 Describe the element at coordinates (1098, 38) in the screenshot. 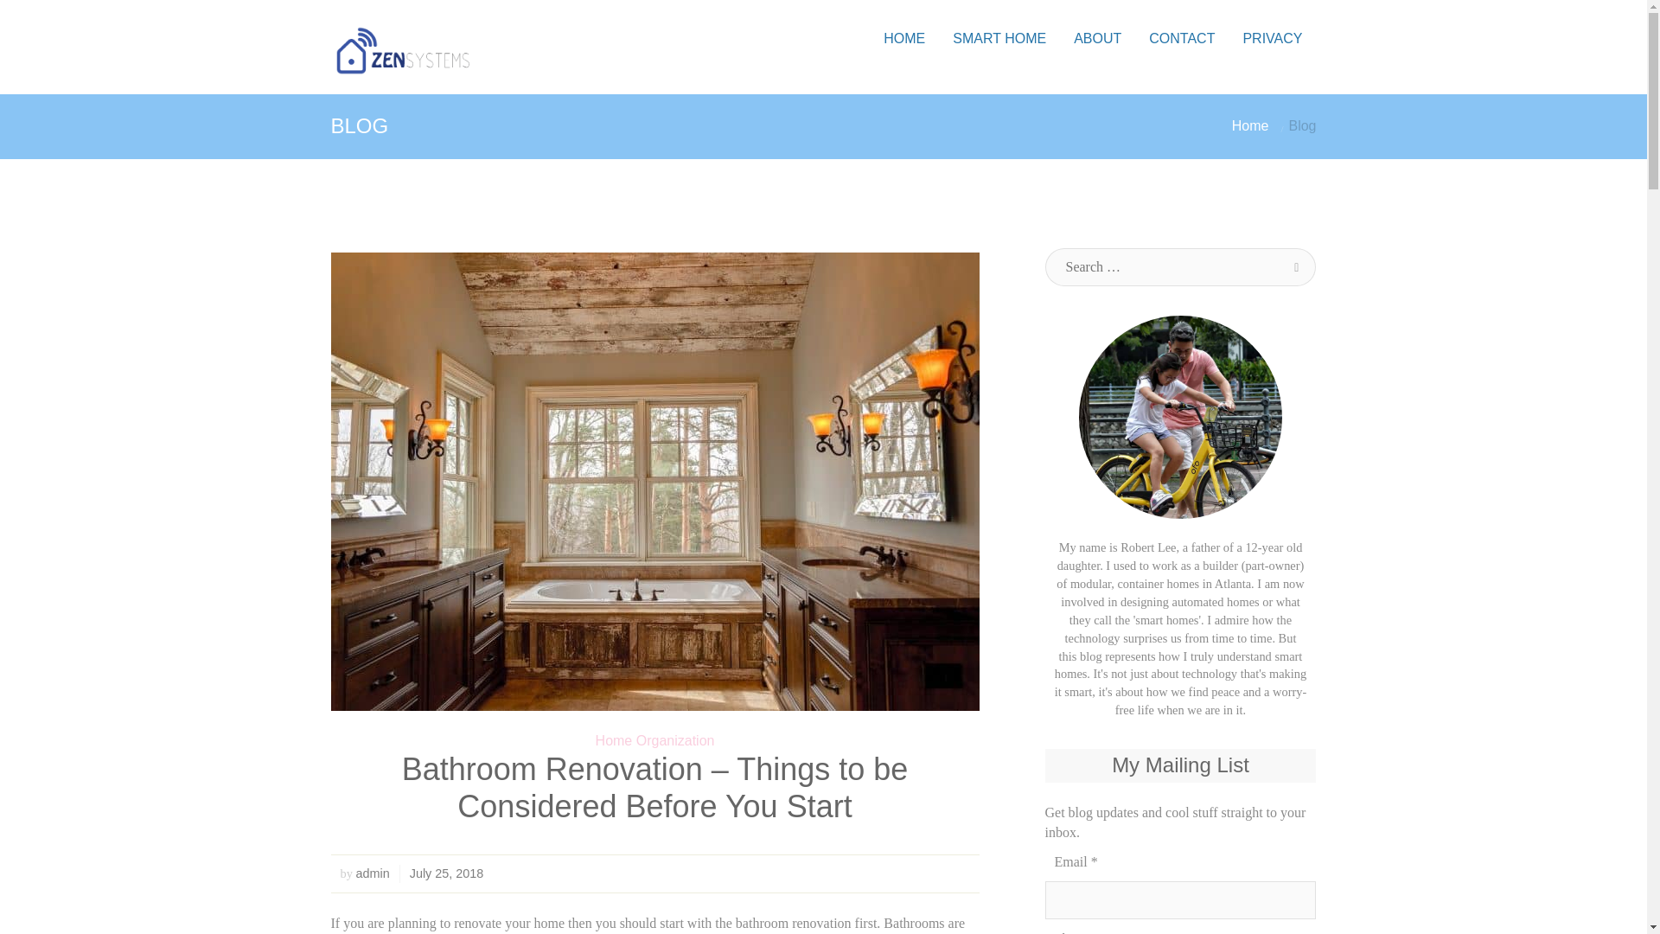

I see `ABOUT` at that location.